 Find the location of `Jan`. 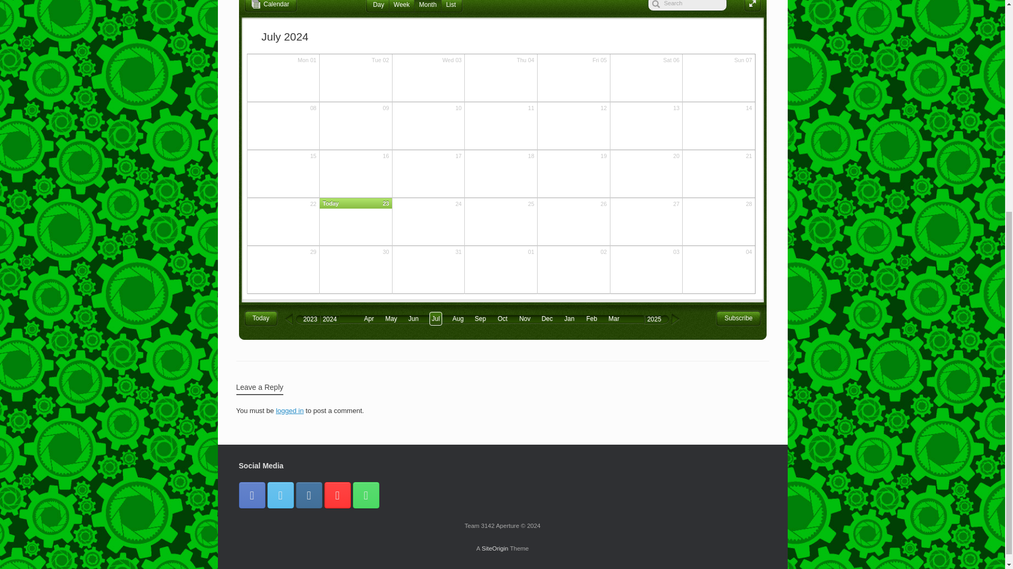

Jan is located at coordinates (569, 319).